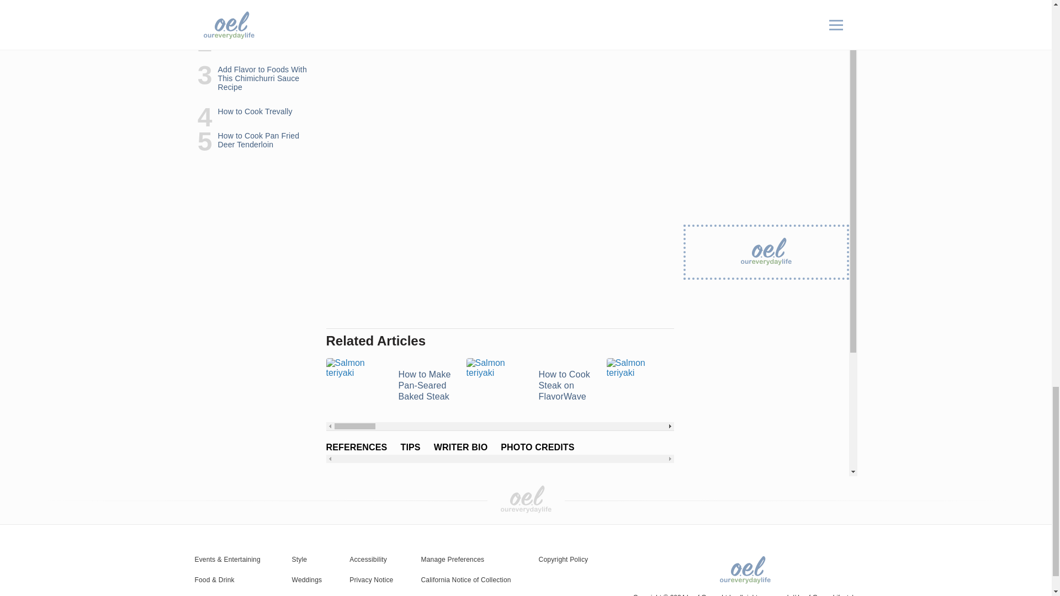 This screenshot has width=1060, height=596. Describe the element at coordinates (950, 386) in the screenshot. I see `How to Cook Pan Fried Deer Tenderloin` at that location.